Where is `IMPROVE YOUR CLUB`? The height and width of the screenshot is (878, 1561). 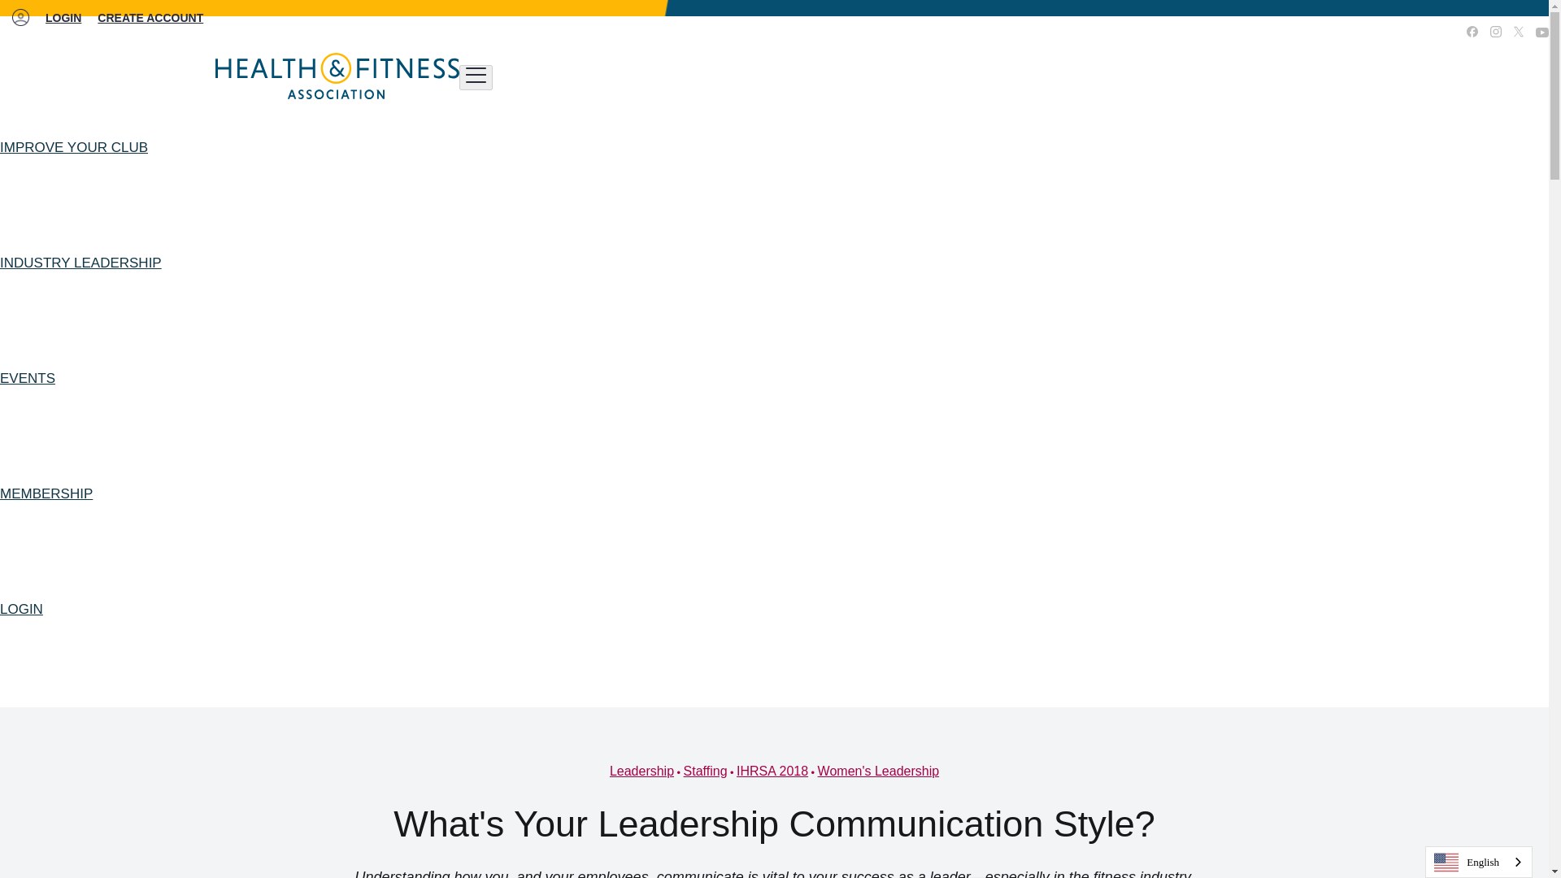 IMPROVE YOUR CLUB is located at coordinates (74, 148).